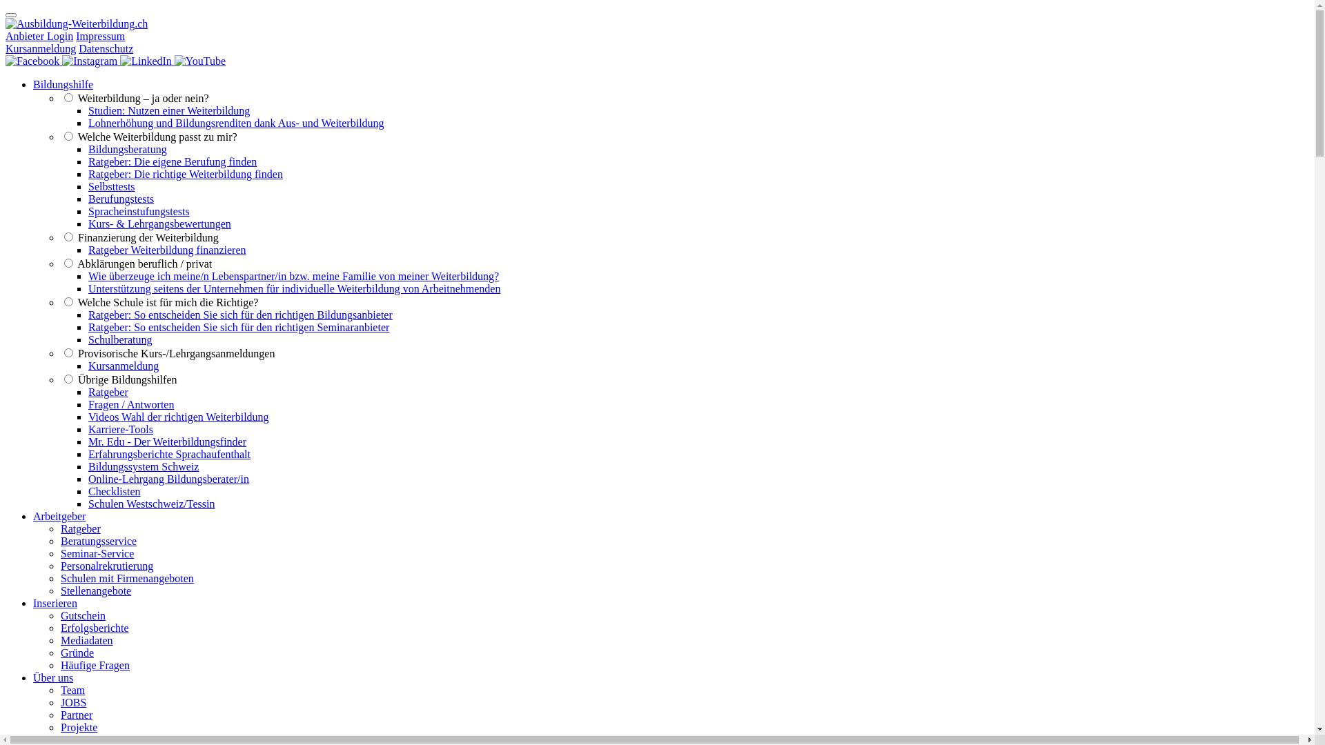 The image size is (1325, 745). Describe the element at coordinates (124, 366) in the screenshot. I see `Kursanmeldung` at that location.